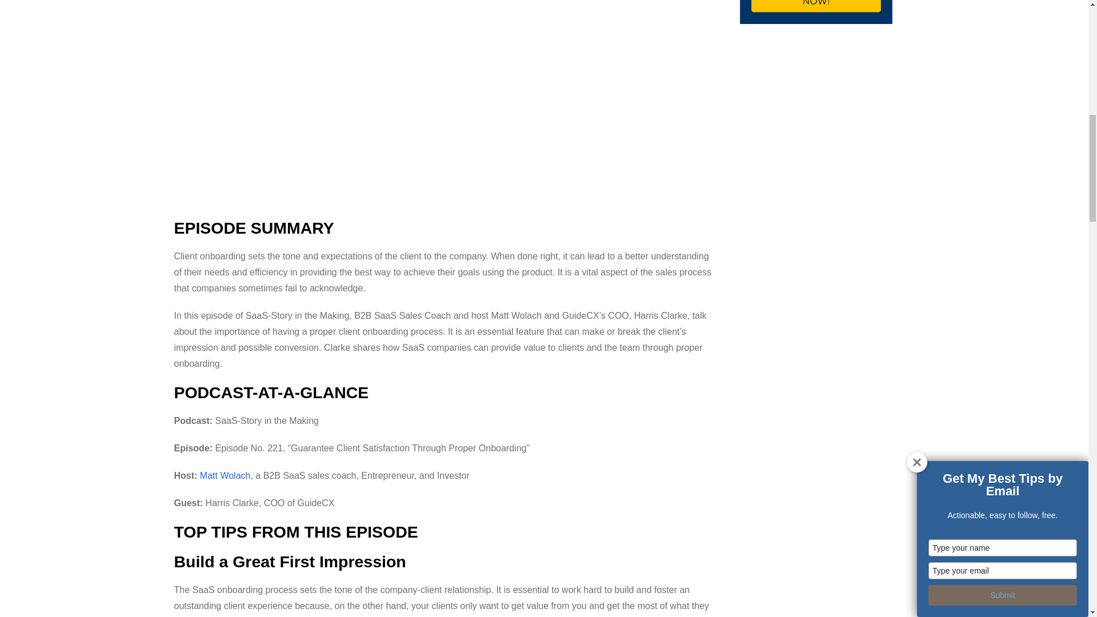  I want to click on How to Keep the Customers You Close - with Harris Clarke, so click(345, 106).